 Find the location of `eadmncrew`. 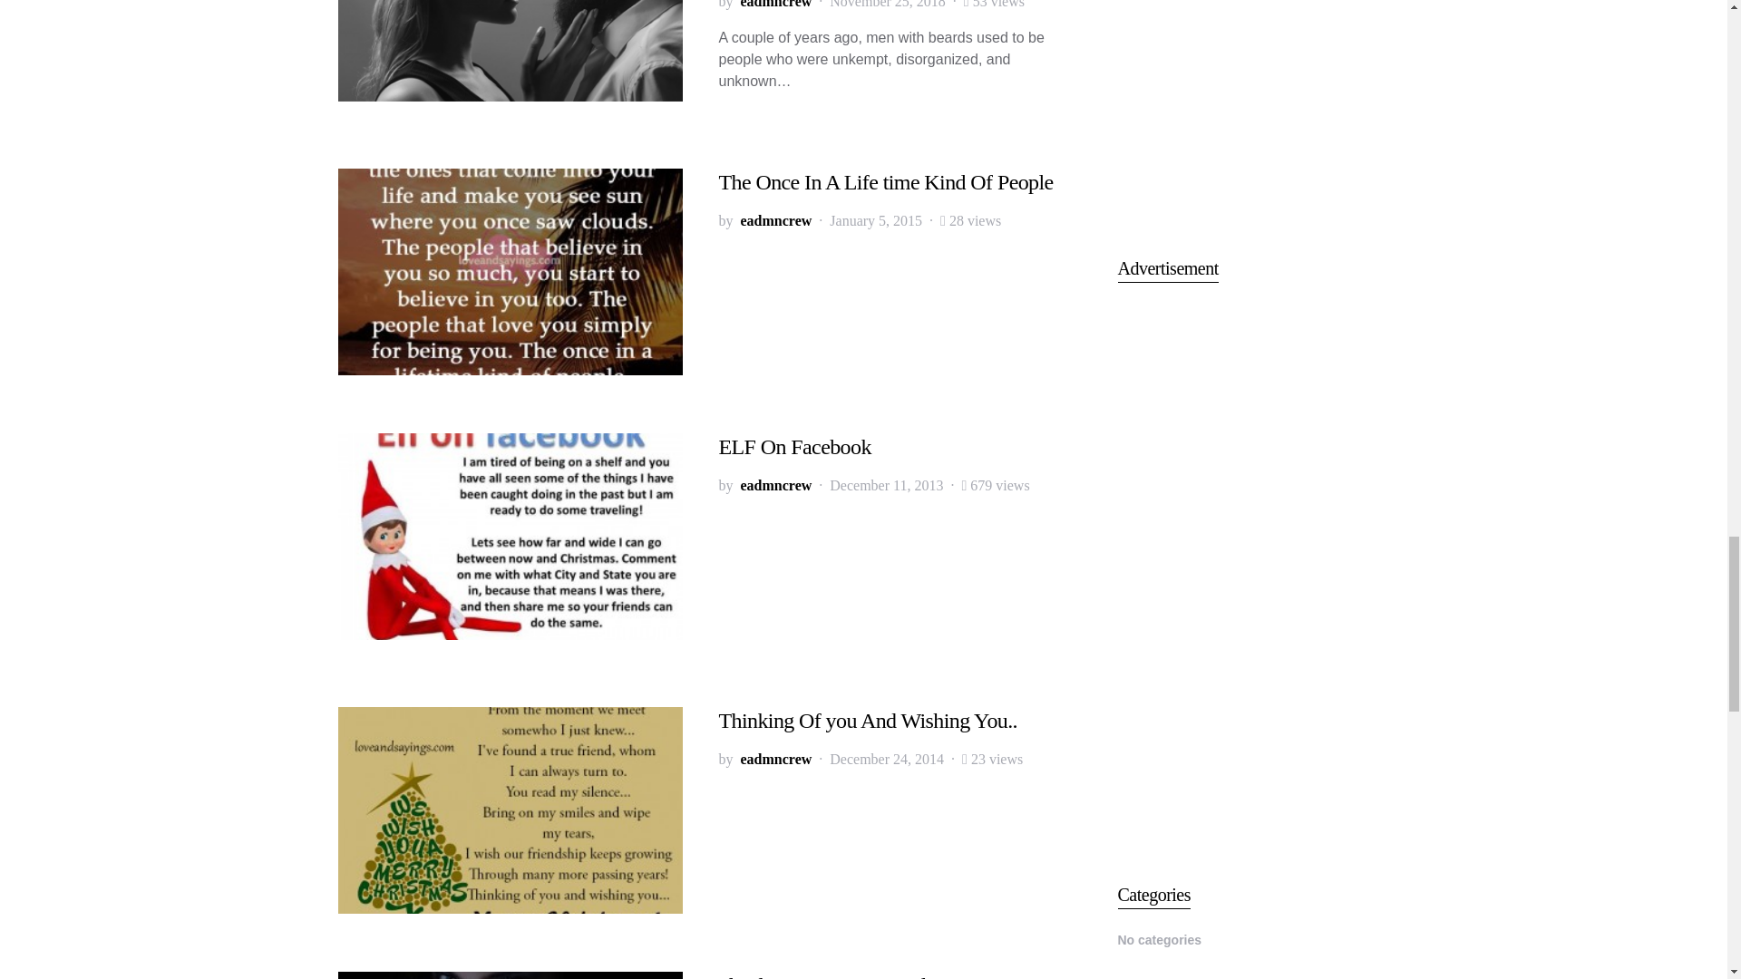

eadmncrew is located at coordinates (775, 6).